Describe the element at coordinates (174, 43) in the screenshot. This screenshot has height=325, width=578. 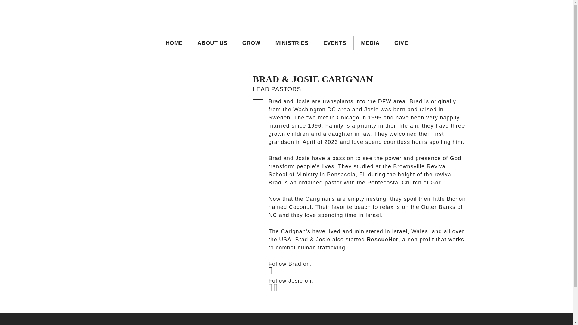
I see `HOME` at that location.